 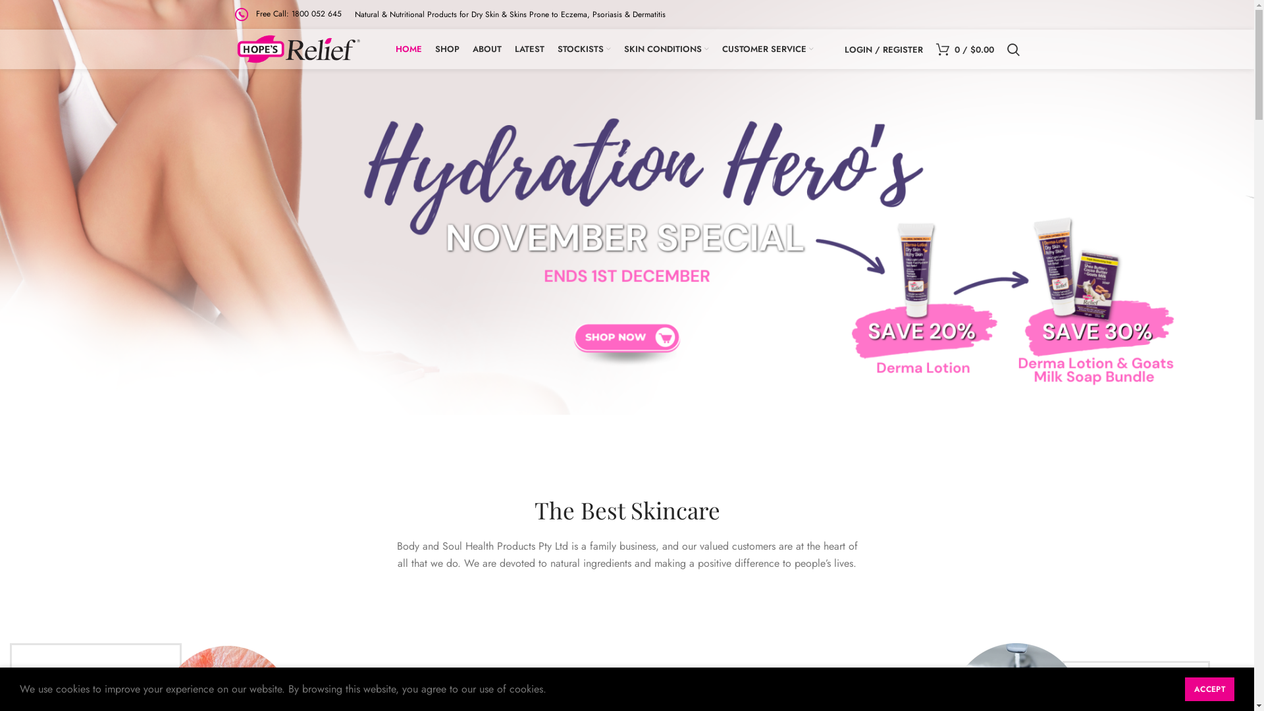 I want to click on SHOP, so click(x=448, y=49).